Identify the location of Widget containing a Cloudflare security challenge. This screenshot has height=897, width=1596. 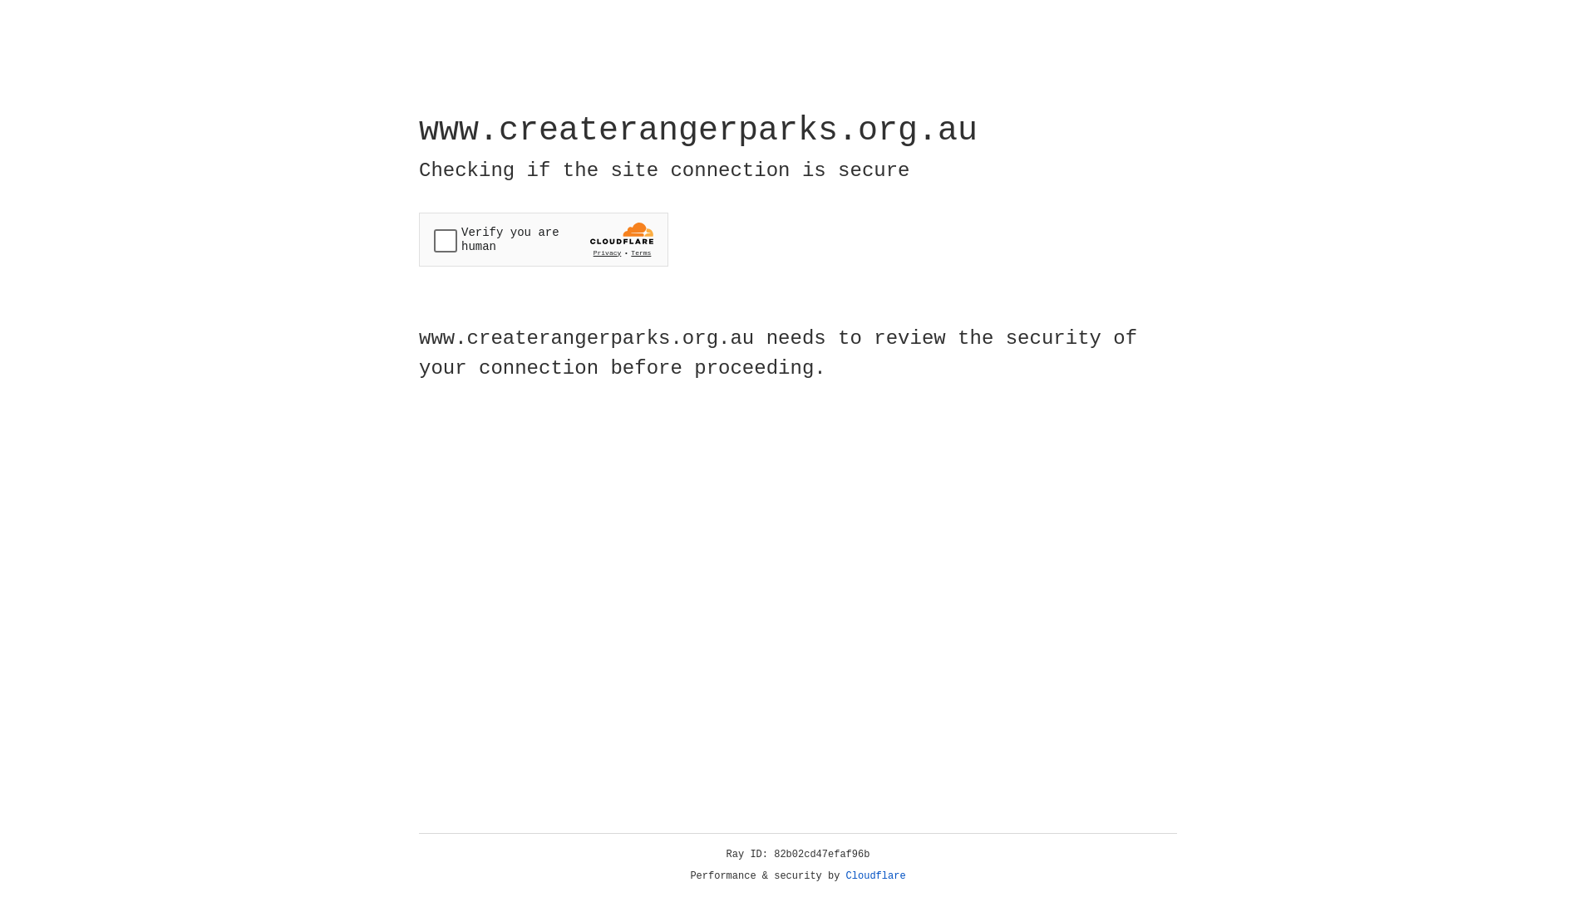
(544, 239).